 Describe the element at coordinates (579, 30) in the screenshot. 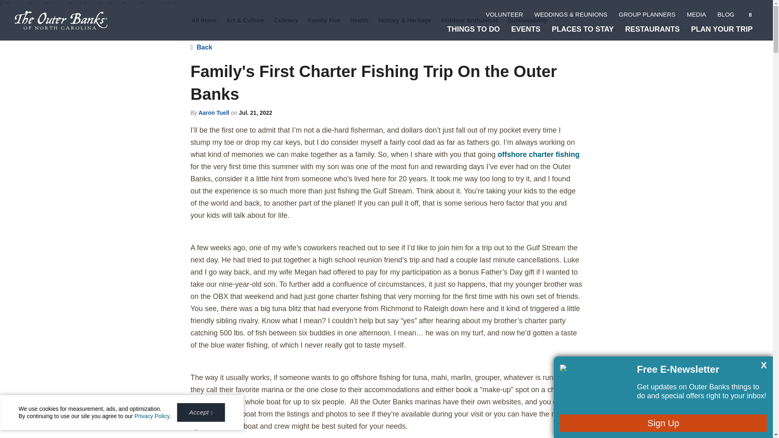

I see `PLACES TO STAY` at that location.